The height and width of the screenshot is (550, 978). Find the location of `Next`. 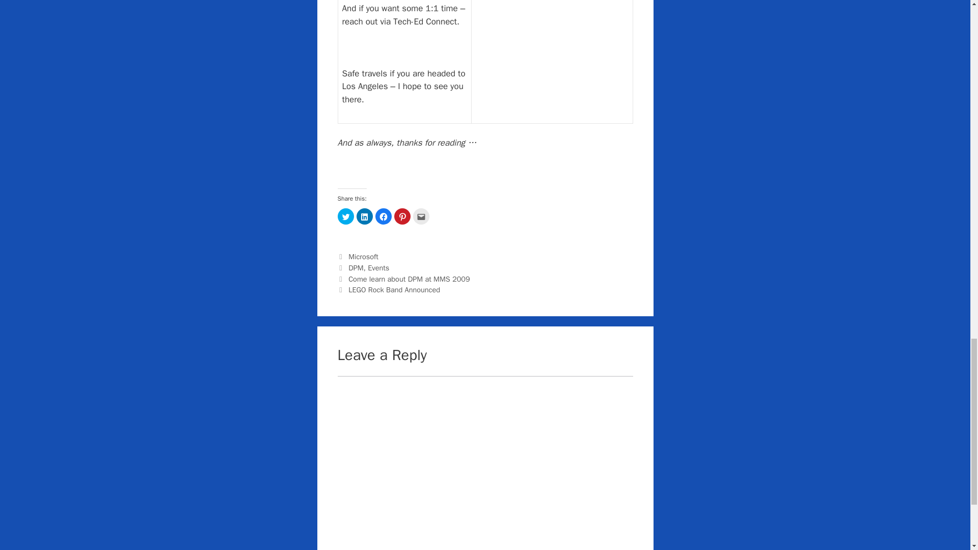

Next is located at coordinates (389, 289).